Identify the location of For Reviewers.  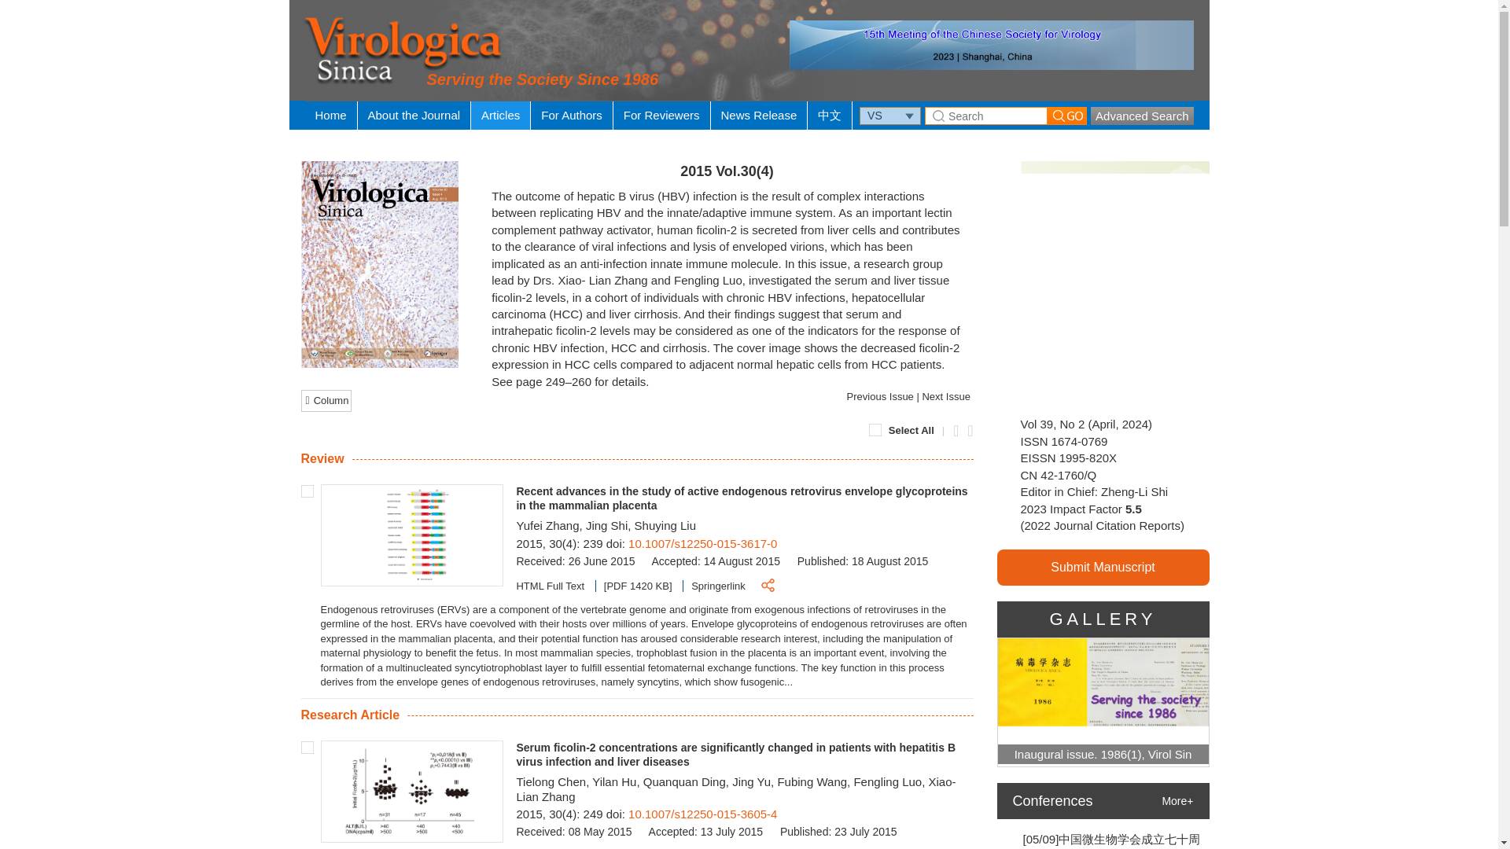
(661, 115).